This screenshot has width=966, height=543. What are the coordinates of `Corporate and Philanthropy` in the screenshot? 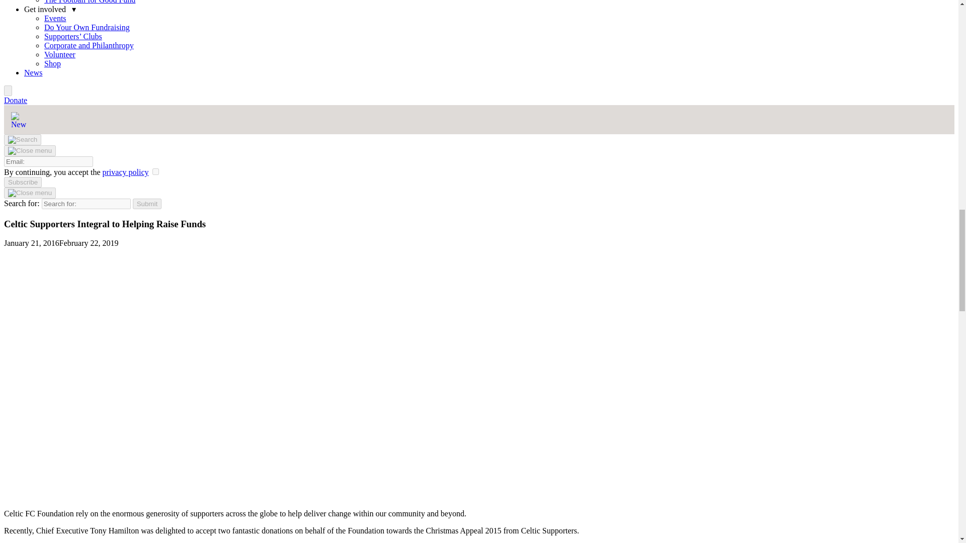 It's located at (89, 45).